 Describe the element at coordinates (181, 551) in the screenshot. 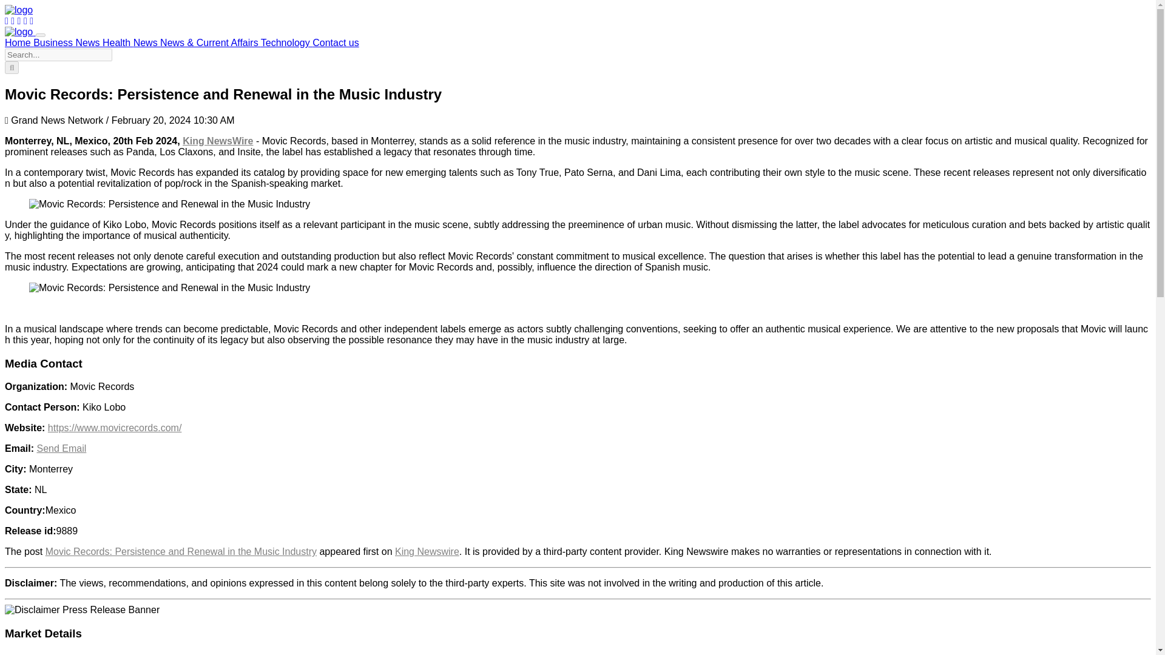

I see `Movic Records: Persistence and Renewal in the Music Industry` at that location.